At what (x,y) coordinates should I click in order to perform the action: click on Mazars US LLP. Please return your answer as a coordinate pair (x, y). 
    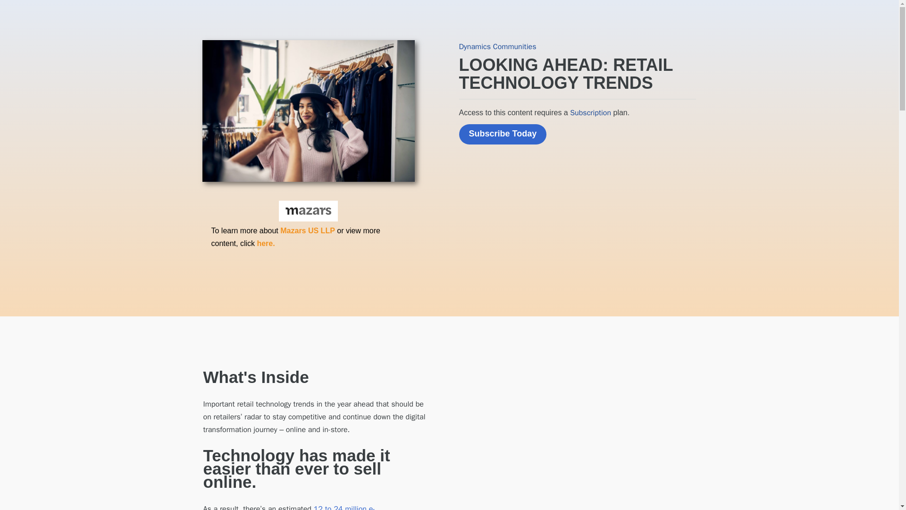
    Looking at the image, I should click on (308, 230).